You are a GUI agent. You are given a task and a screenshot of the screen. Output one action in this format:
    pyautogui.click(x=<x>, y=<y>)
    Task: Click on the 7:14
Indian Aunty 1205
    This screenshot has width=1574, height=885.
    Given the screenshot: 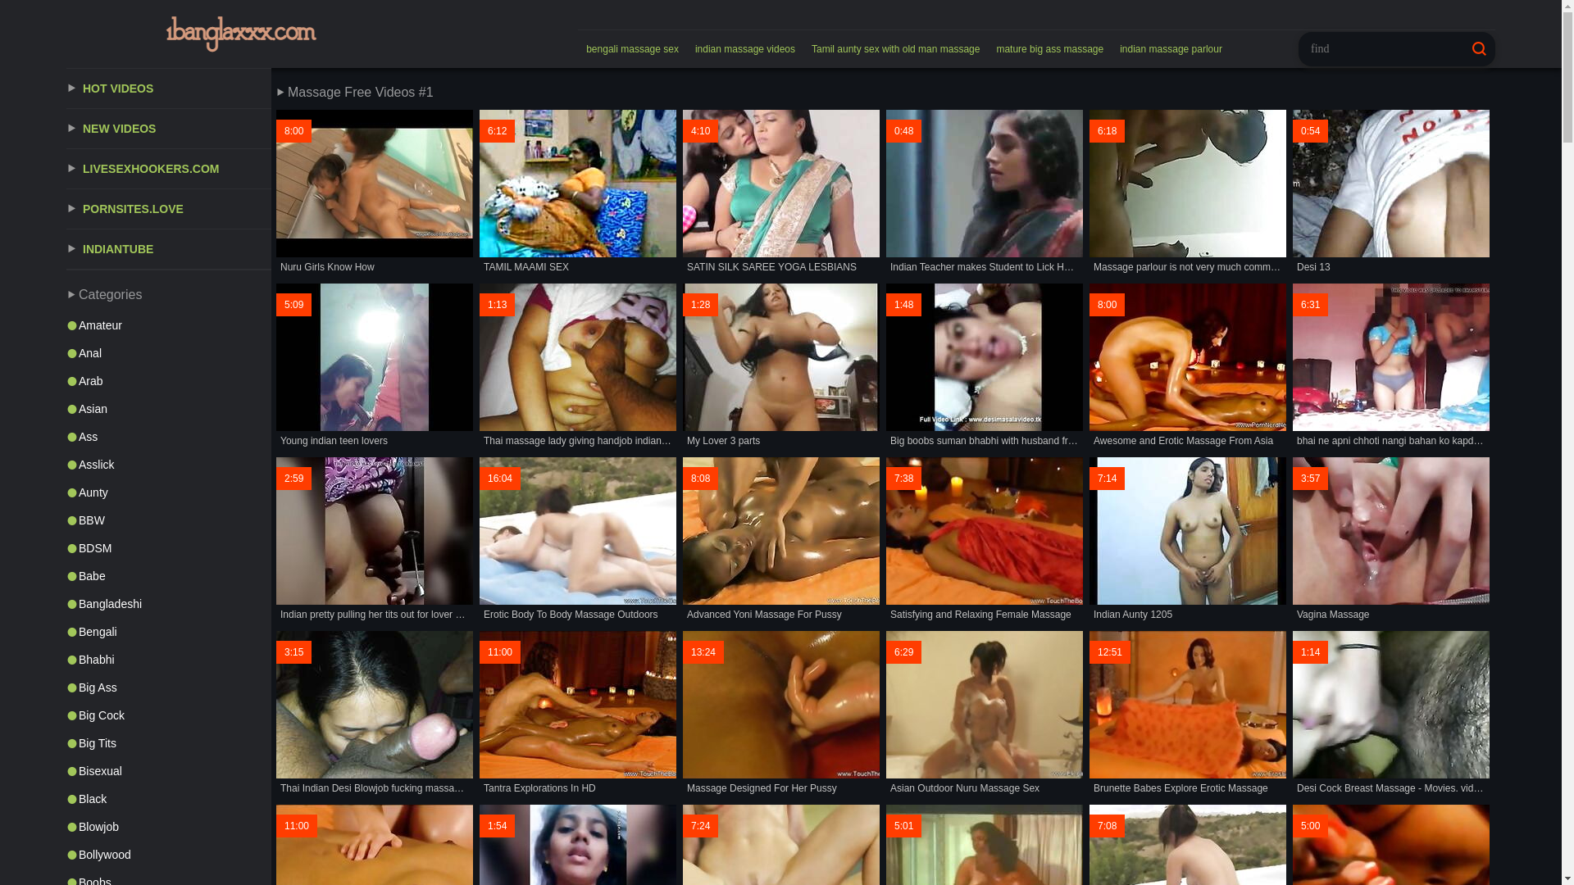 What is the action you would take?
    pyautogui.click(x=1188, y=541)
    